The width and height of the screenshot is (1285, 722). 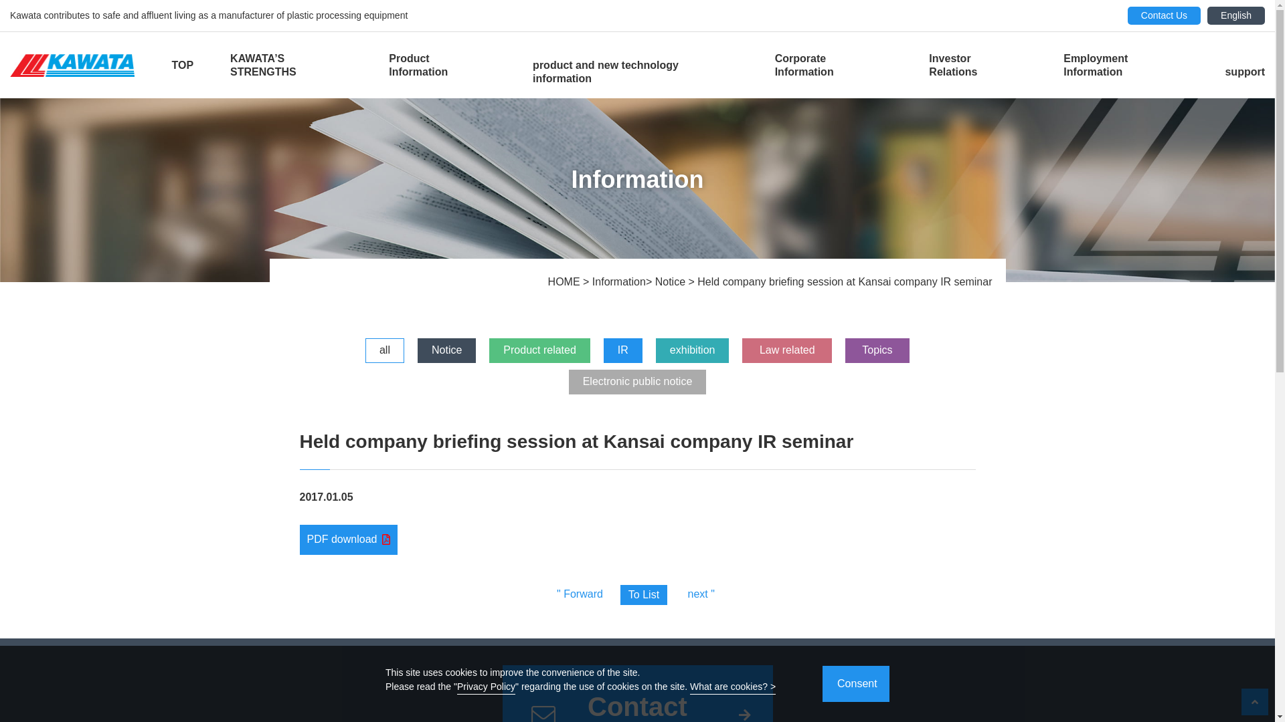 What do you see at coordinates (636, 72) in the screenshot?
I see `product and new technology information` at bounding box center [636, 72].